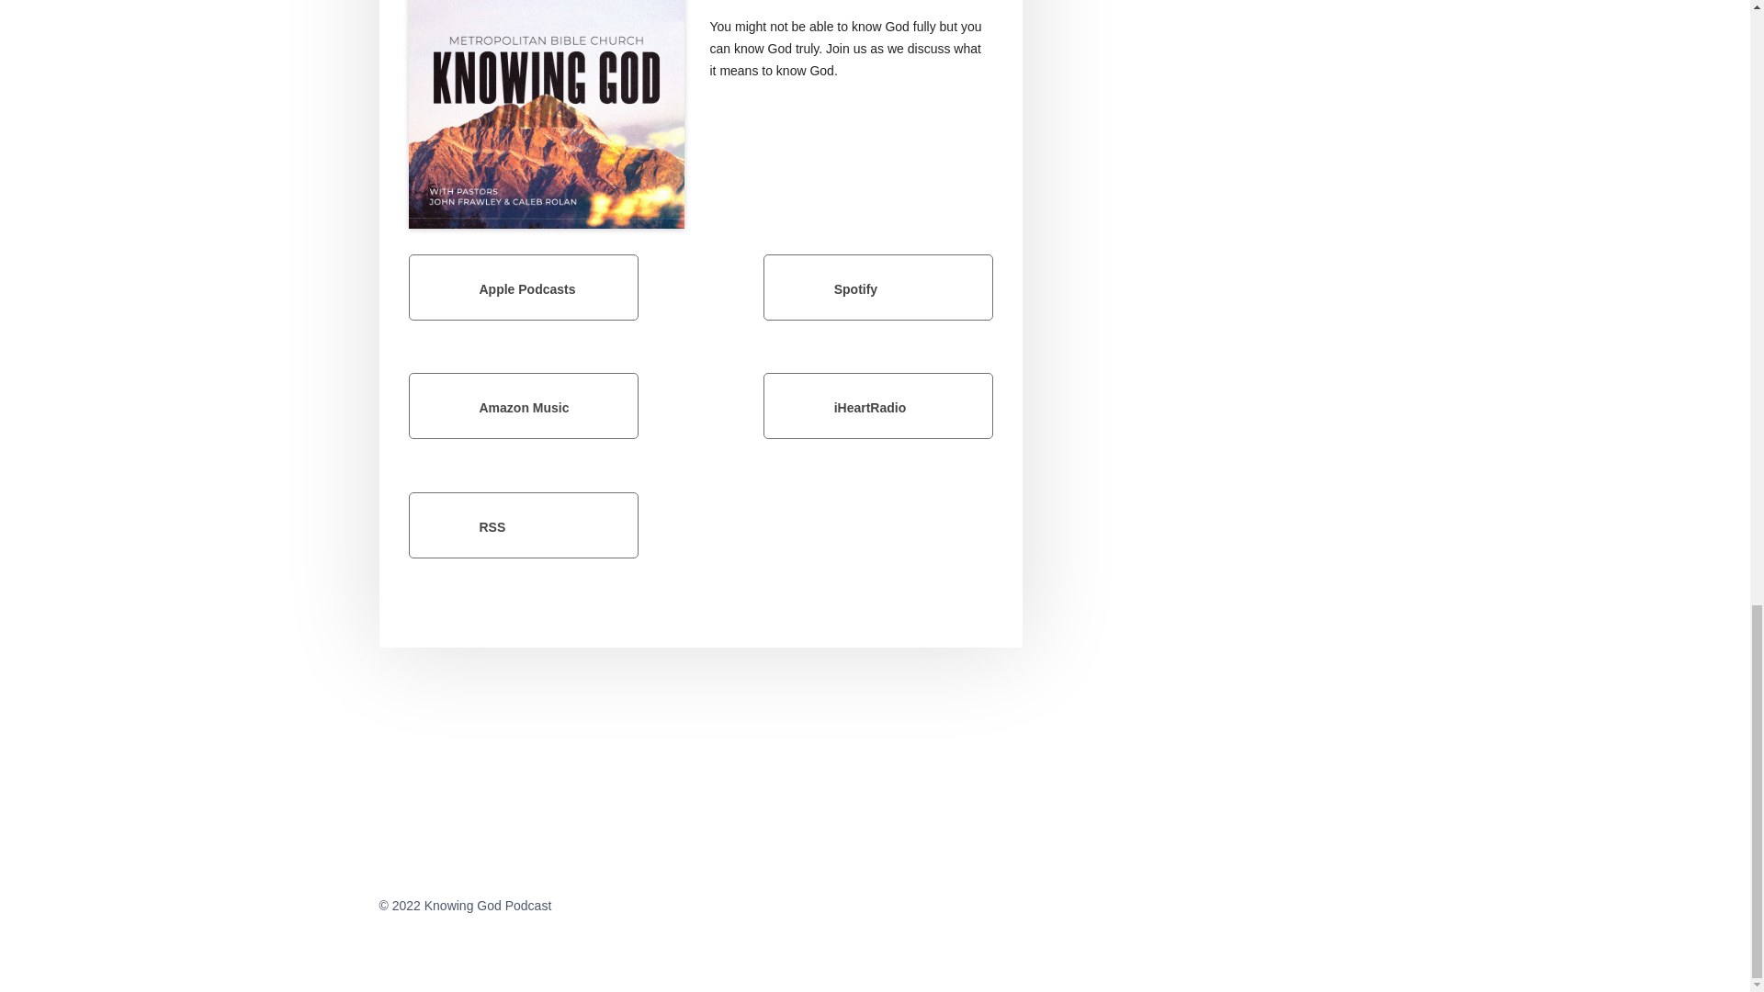 The image size is (1764, 992). Describe the element at coordinates (878, 406) in the screenshot. I see `Subscribe on iHeartRadio` at that location.